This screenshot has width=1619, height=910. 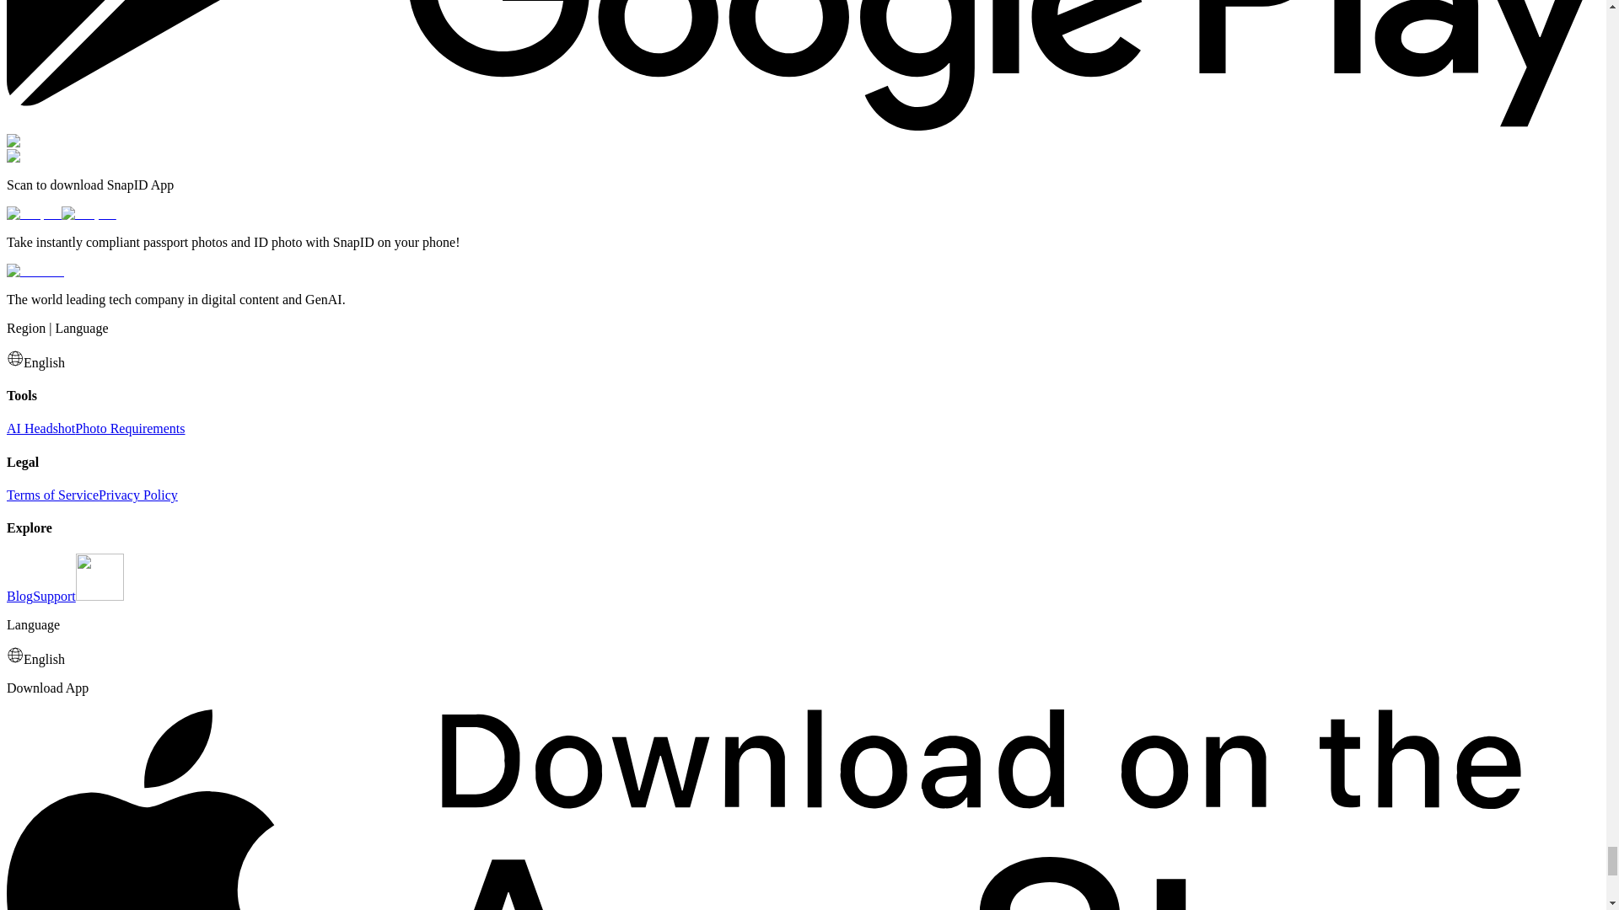 I want to click on Support, so click(x=54, y=596).